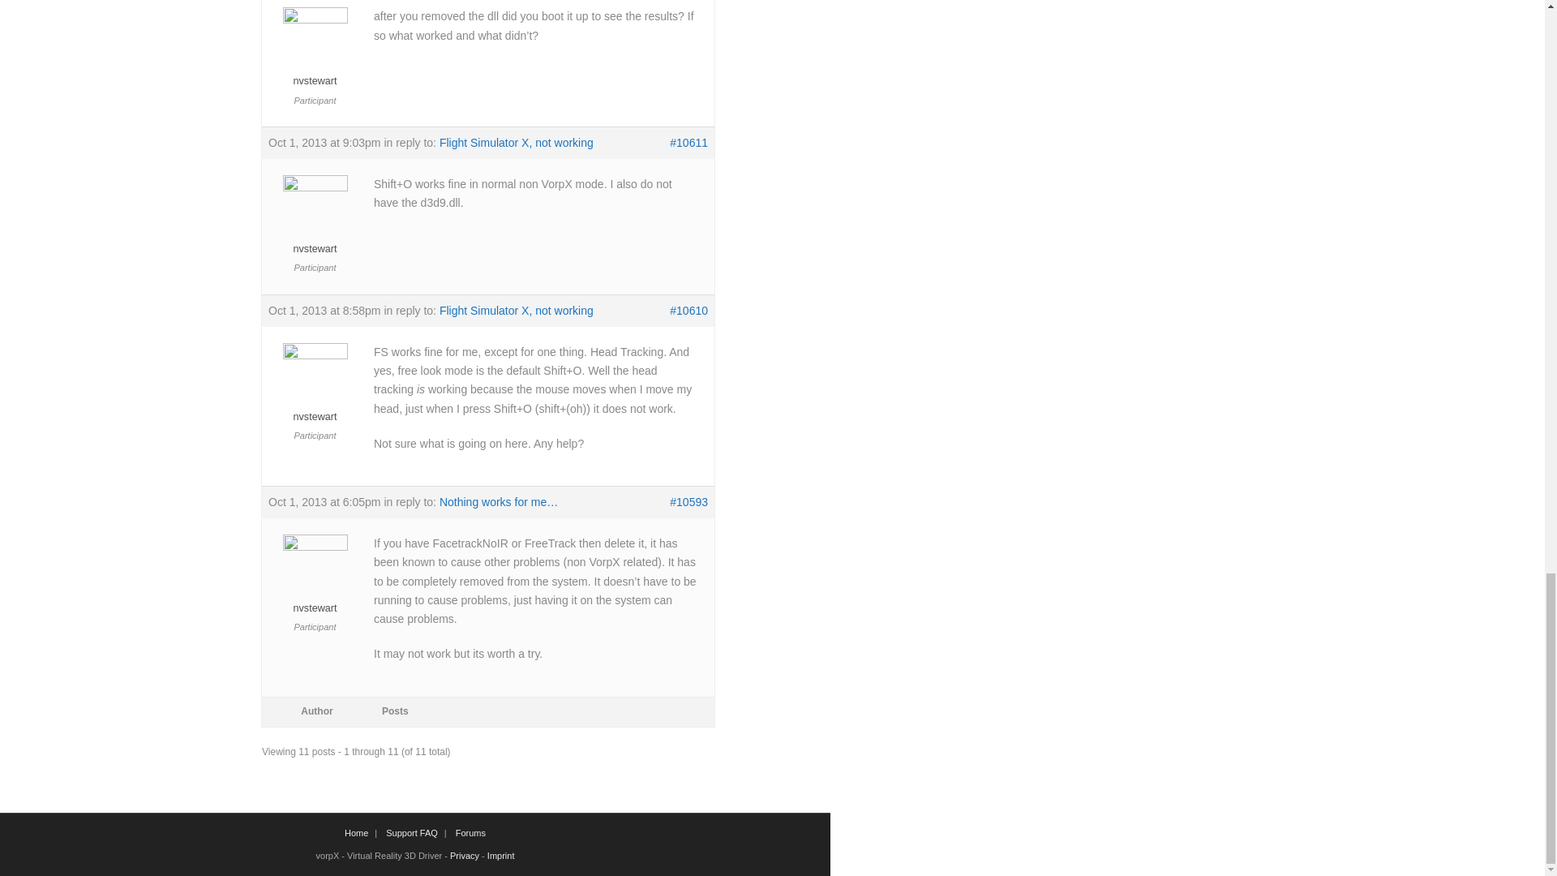 This screenshot has width=1557, height=876. Describe the element at coordinates (315, 388) in the screenshot. I see `View nvstewart's profile` at that location.